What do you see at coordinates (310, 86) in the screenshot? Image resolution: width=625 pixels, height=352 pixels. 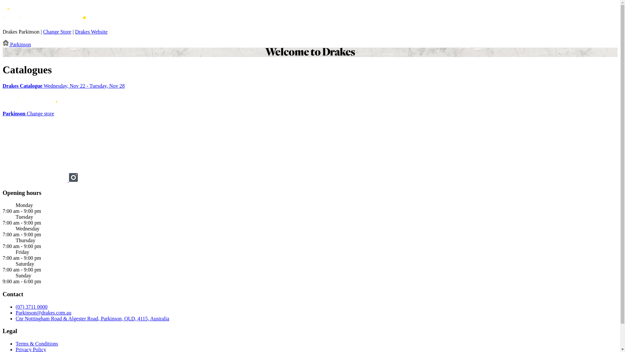 I see `Drakes Catalogue Wednesday, Nov 22 - Tuesday, Nov 28` at bounding box center [310, 86].